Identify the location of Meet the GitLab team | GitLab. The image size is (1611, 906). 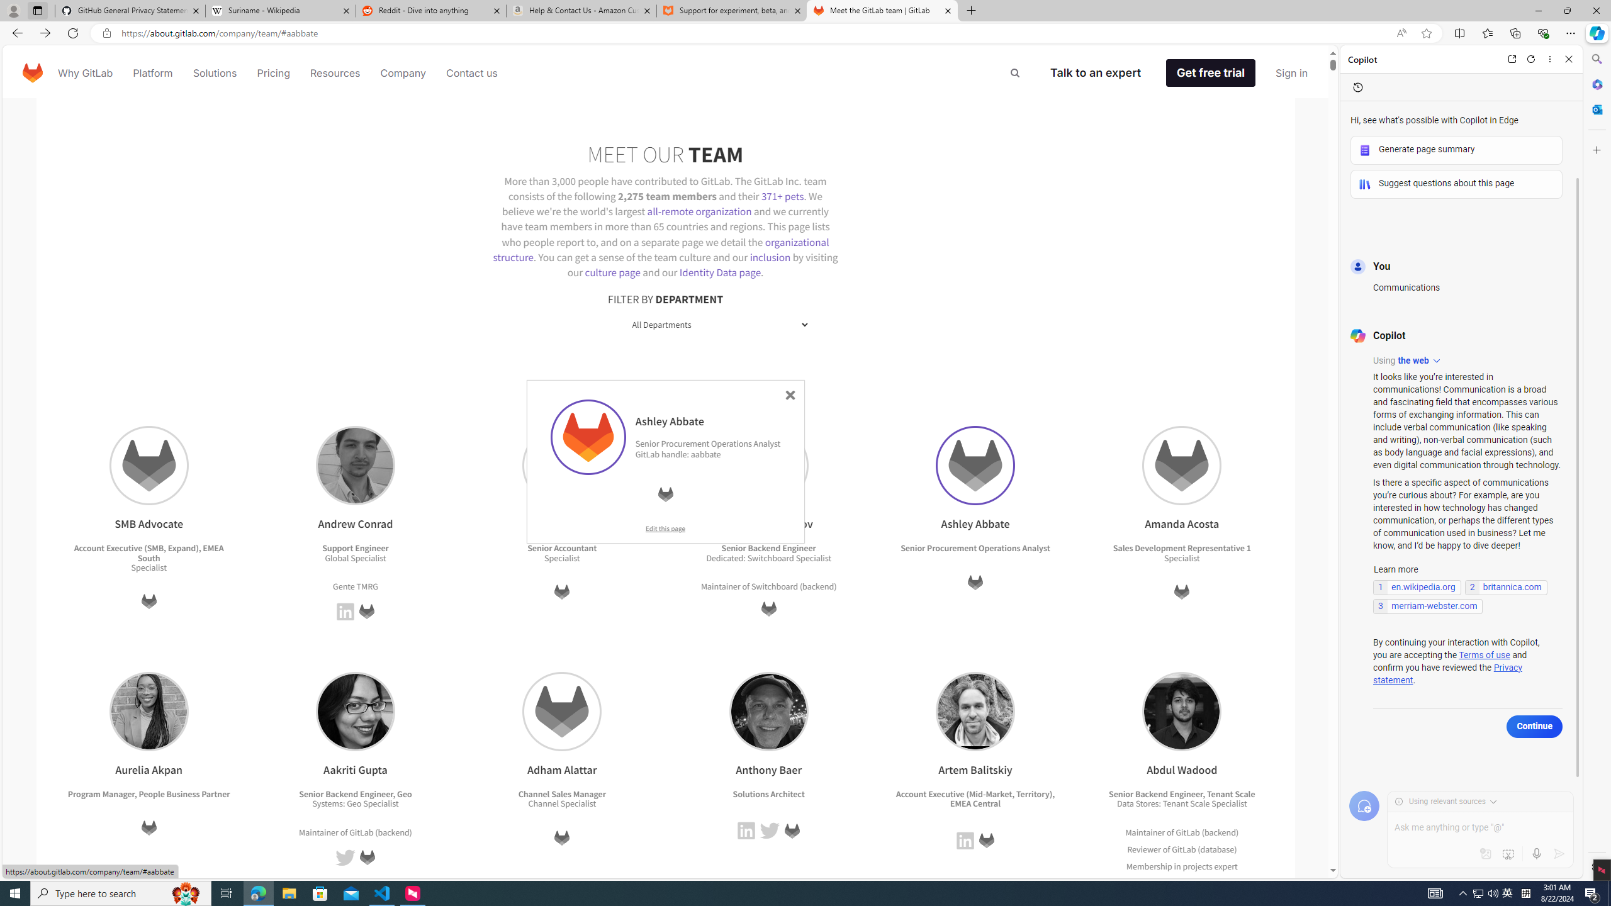
(882, 11).